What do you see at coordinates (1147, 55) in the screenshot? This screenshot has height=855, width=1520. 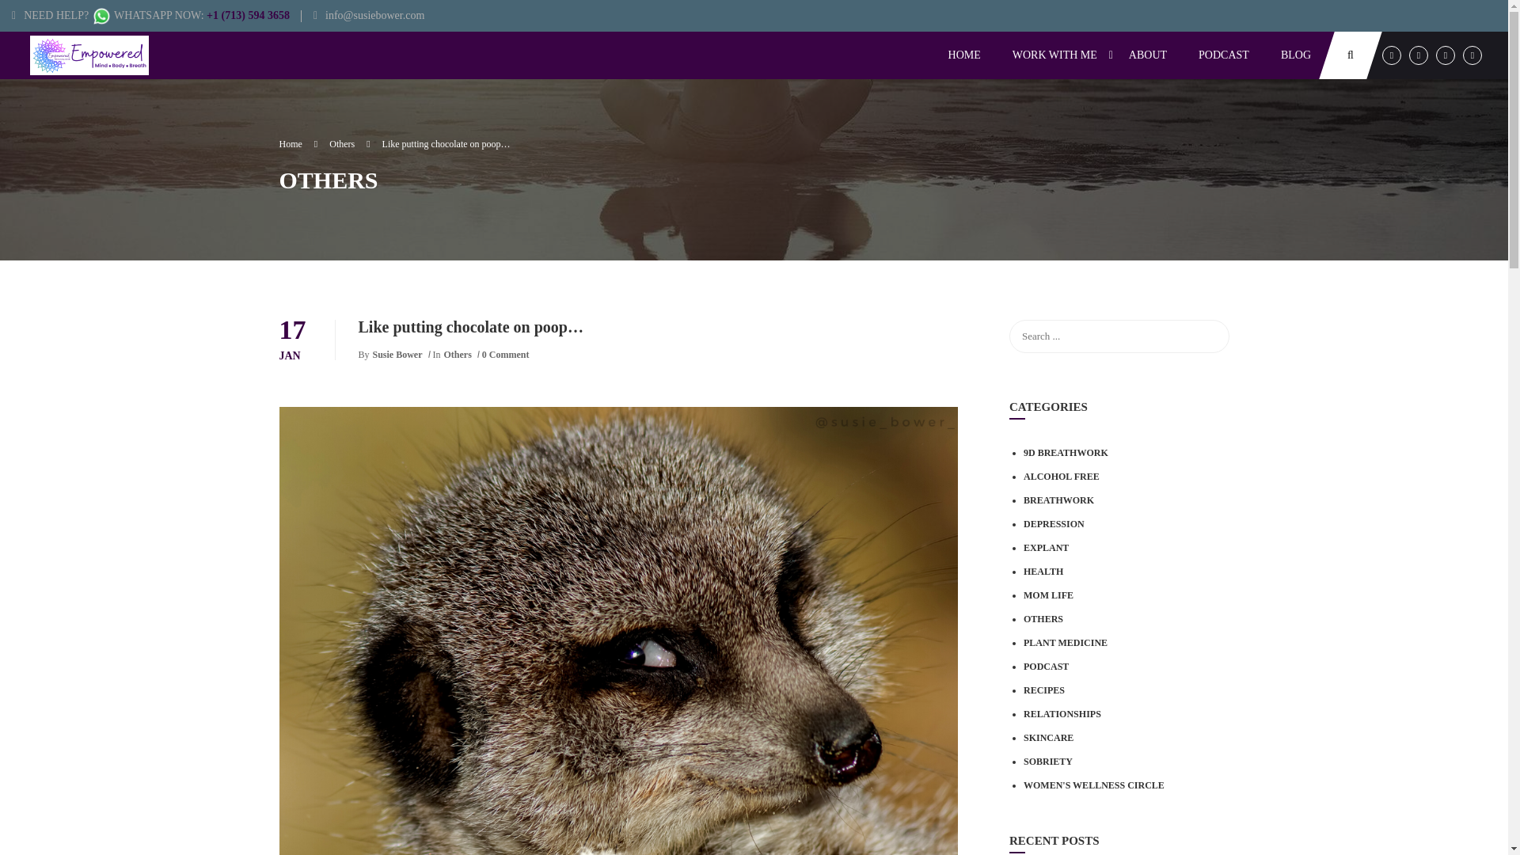 I see `ABOUT` at bounding box center [1147, 55].